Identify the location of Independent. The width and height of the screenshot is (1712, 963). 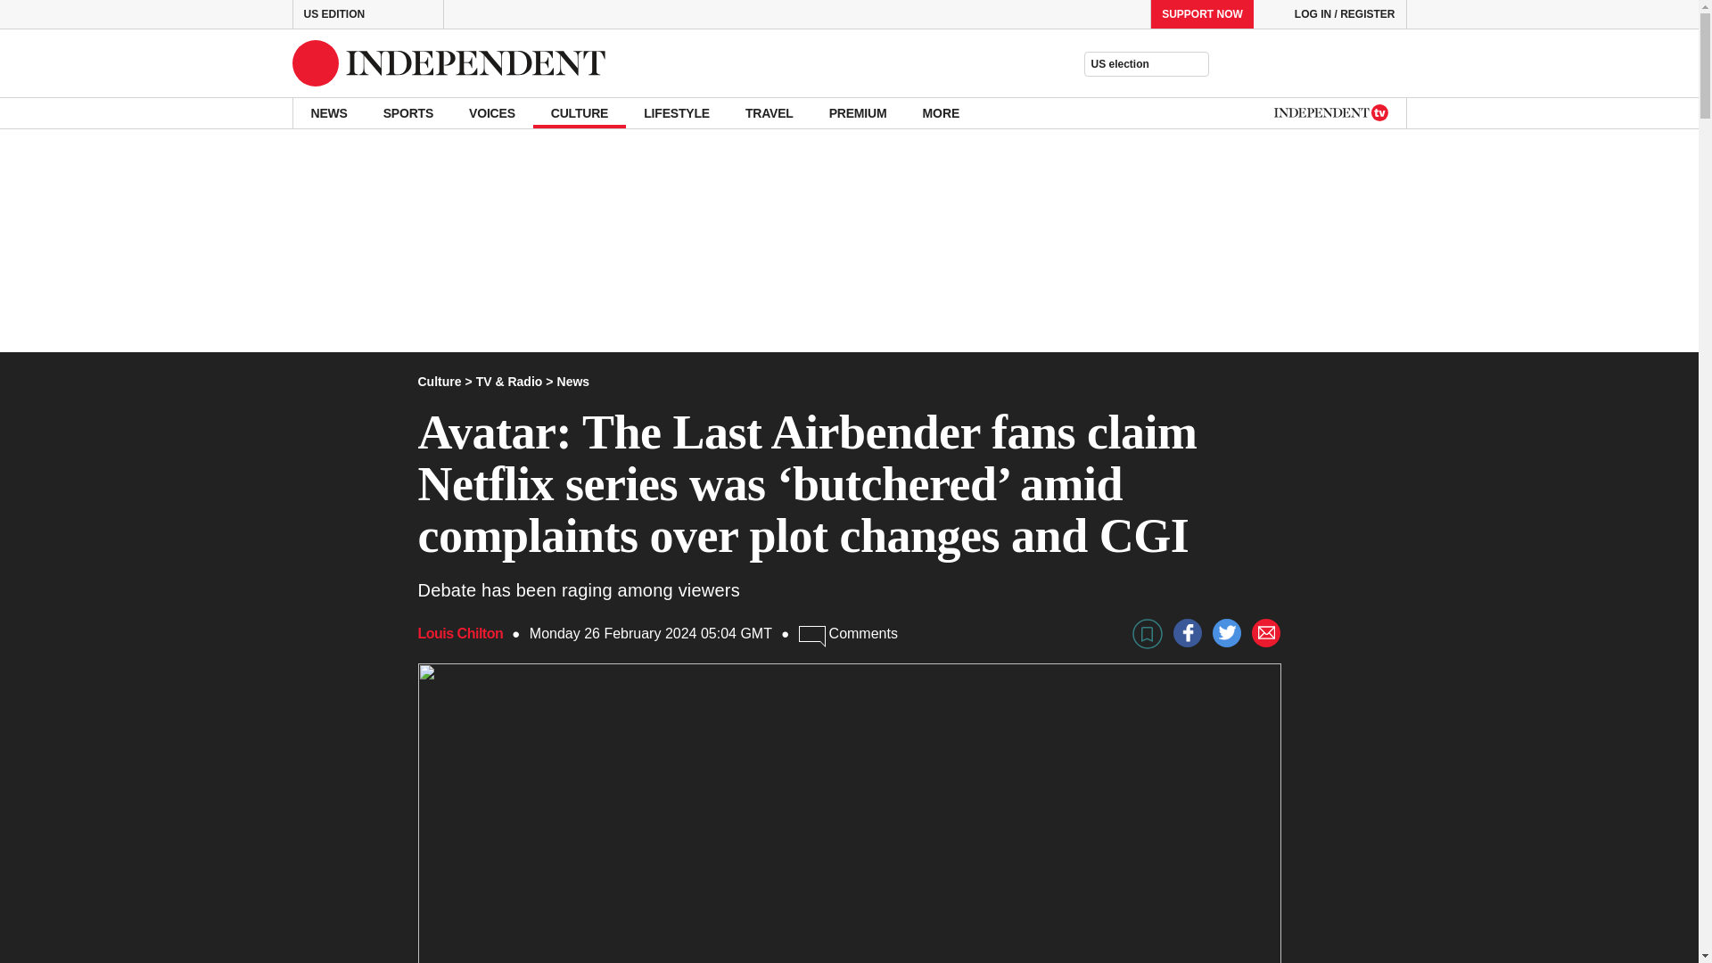
(449, 63).